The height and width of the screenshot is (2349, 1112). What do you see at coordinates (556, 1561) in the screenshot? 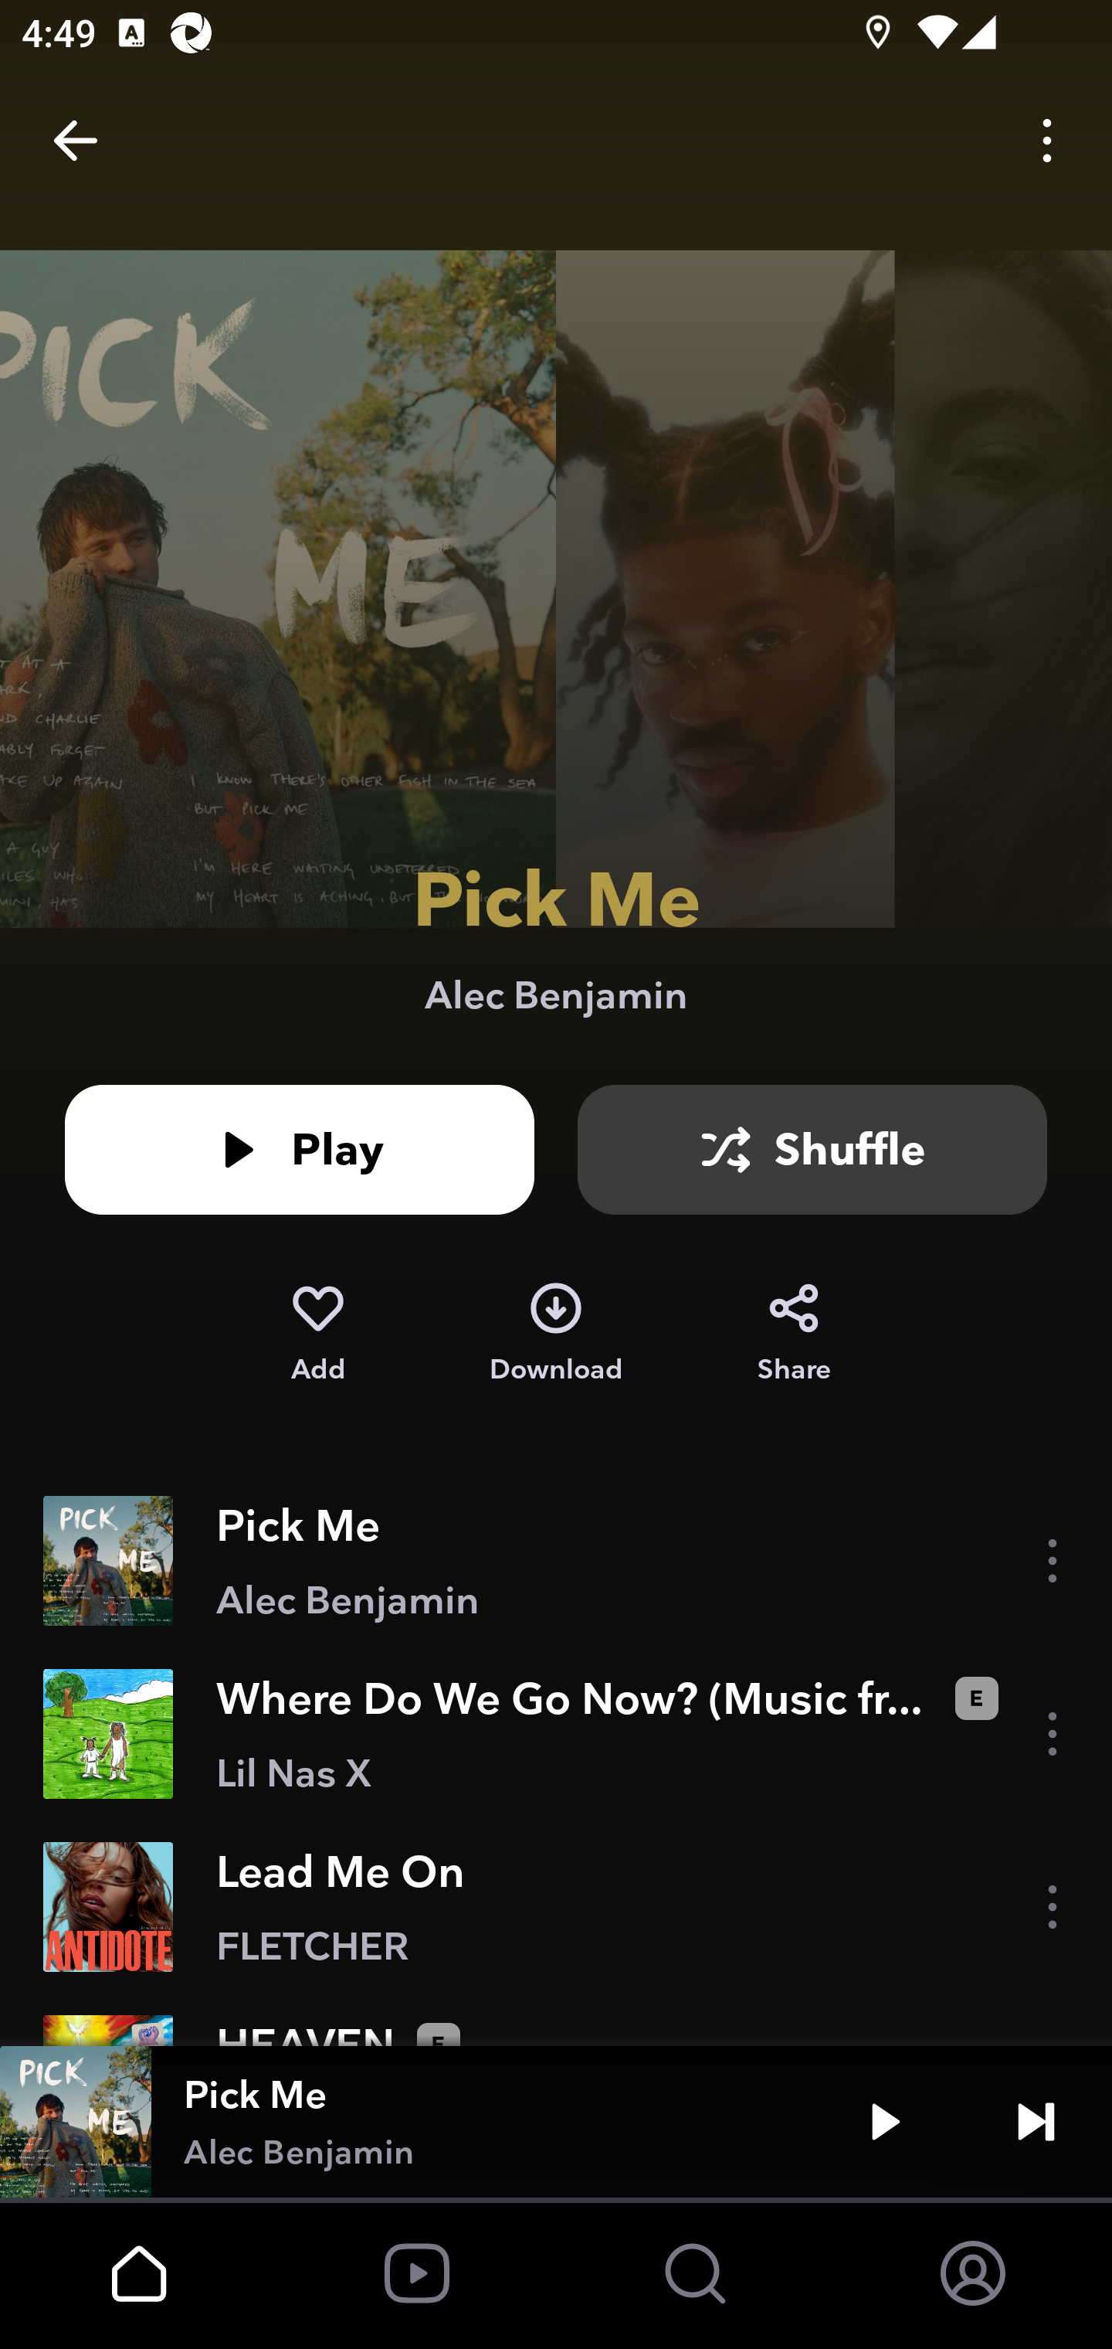
I see `Pick Me Alec Benjamin` at bounding box center [556, 1561].